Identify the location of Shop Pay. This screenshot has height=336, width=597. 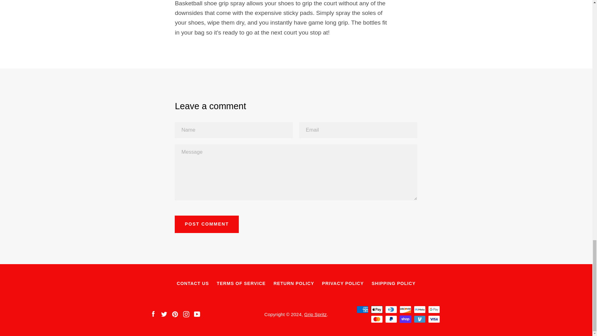
(405, 319).